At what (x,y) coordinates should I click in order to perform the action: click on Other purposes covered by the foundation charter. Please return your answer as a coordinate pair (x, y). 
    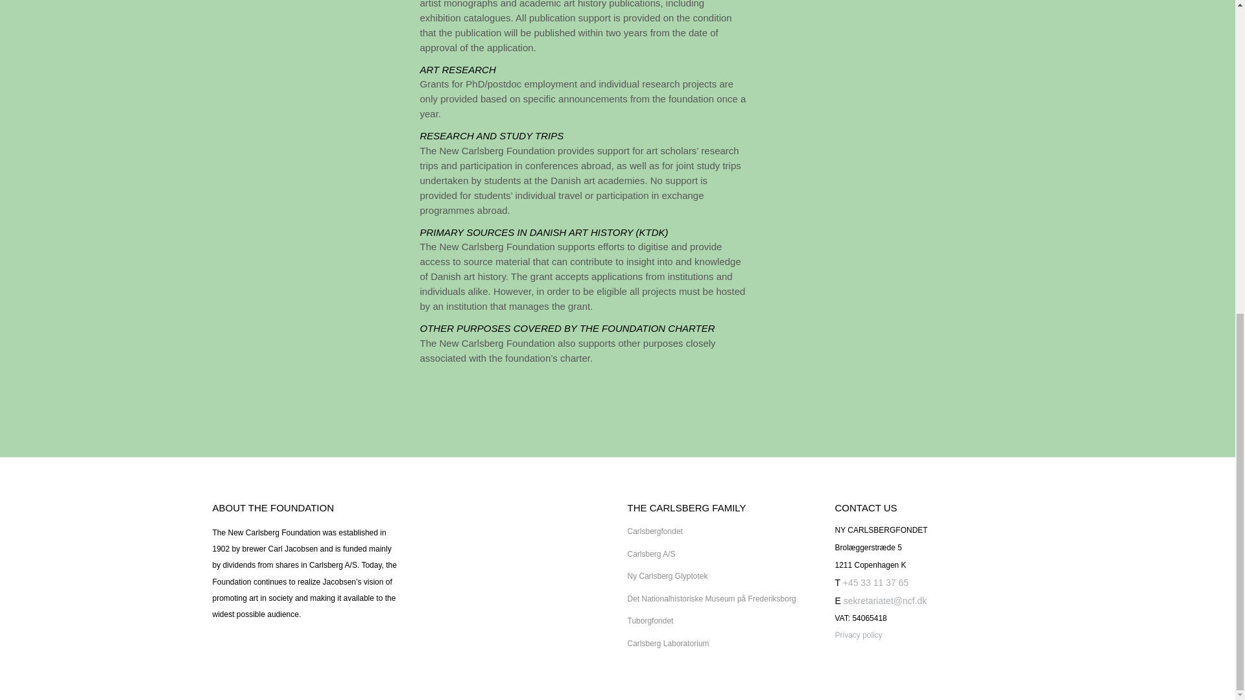
    Looking at the image, I should click on (567, 328).